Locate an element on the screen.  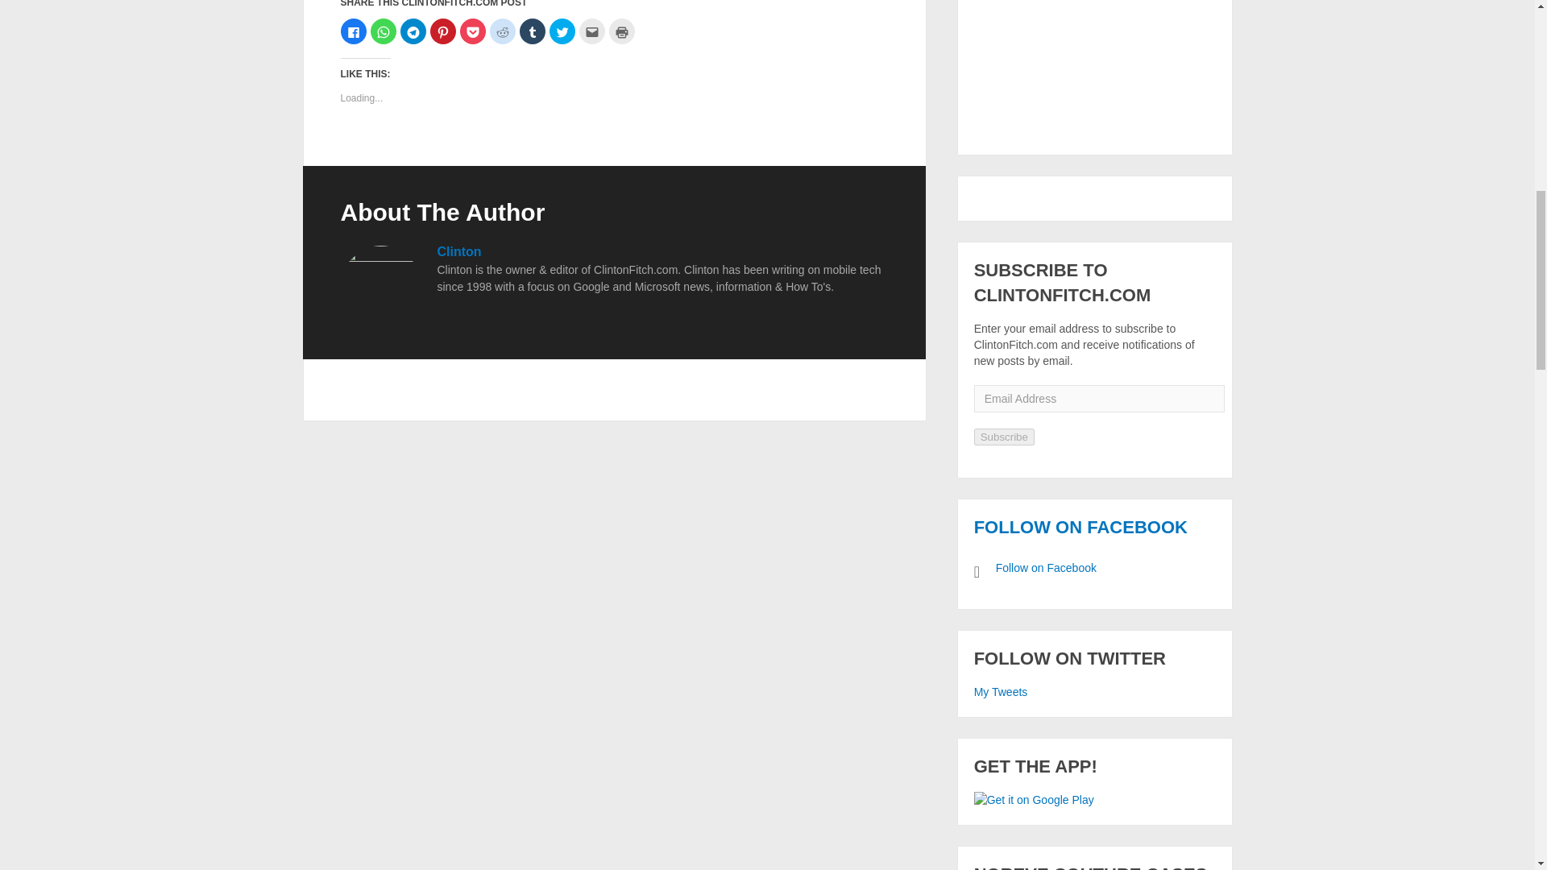
Click to share on WhatsApp is located at coordinates (384, 31).